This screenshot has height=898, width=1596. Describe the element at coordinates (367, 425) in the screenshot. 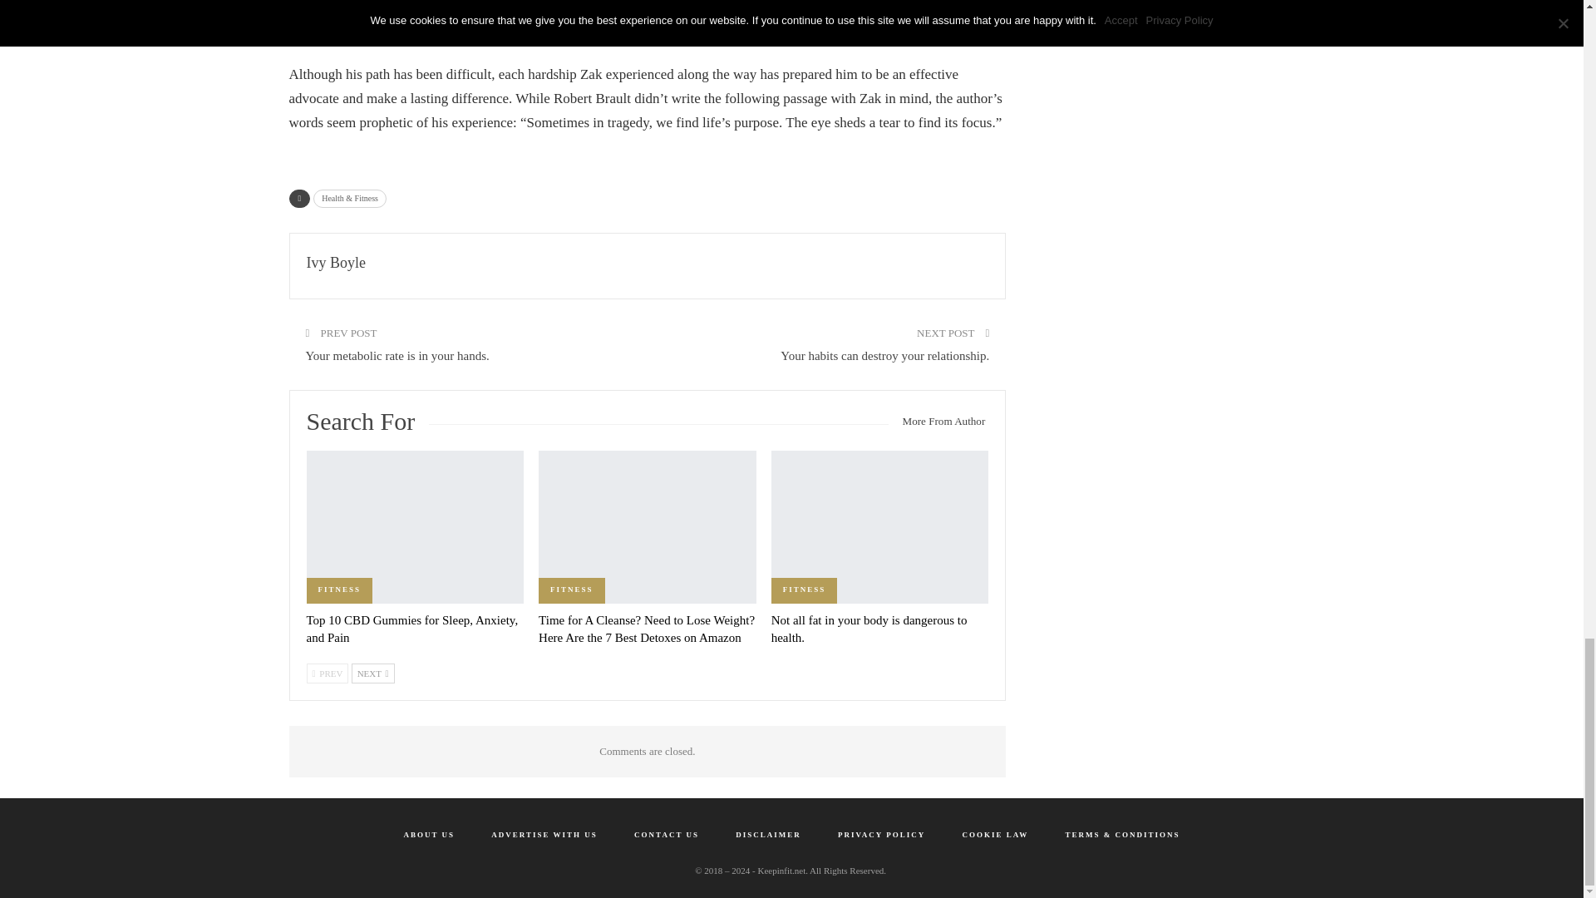

I see `Search For` at that location.